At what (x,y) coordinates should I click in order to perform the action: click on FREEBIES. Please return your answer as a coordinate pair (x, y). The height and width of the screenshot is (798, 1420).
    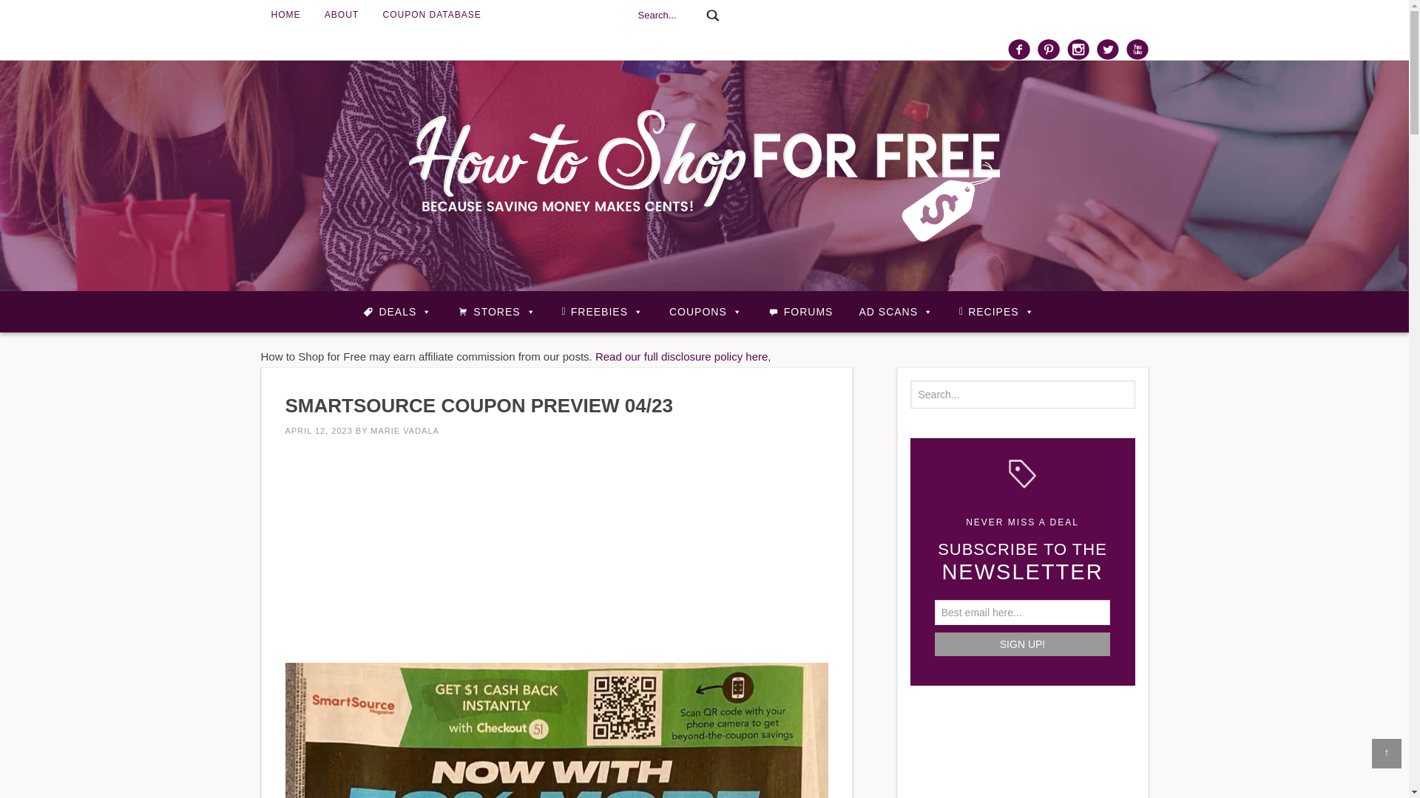
    Looking at the image, I should click on (602, 311).